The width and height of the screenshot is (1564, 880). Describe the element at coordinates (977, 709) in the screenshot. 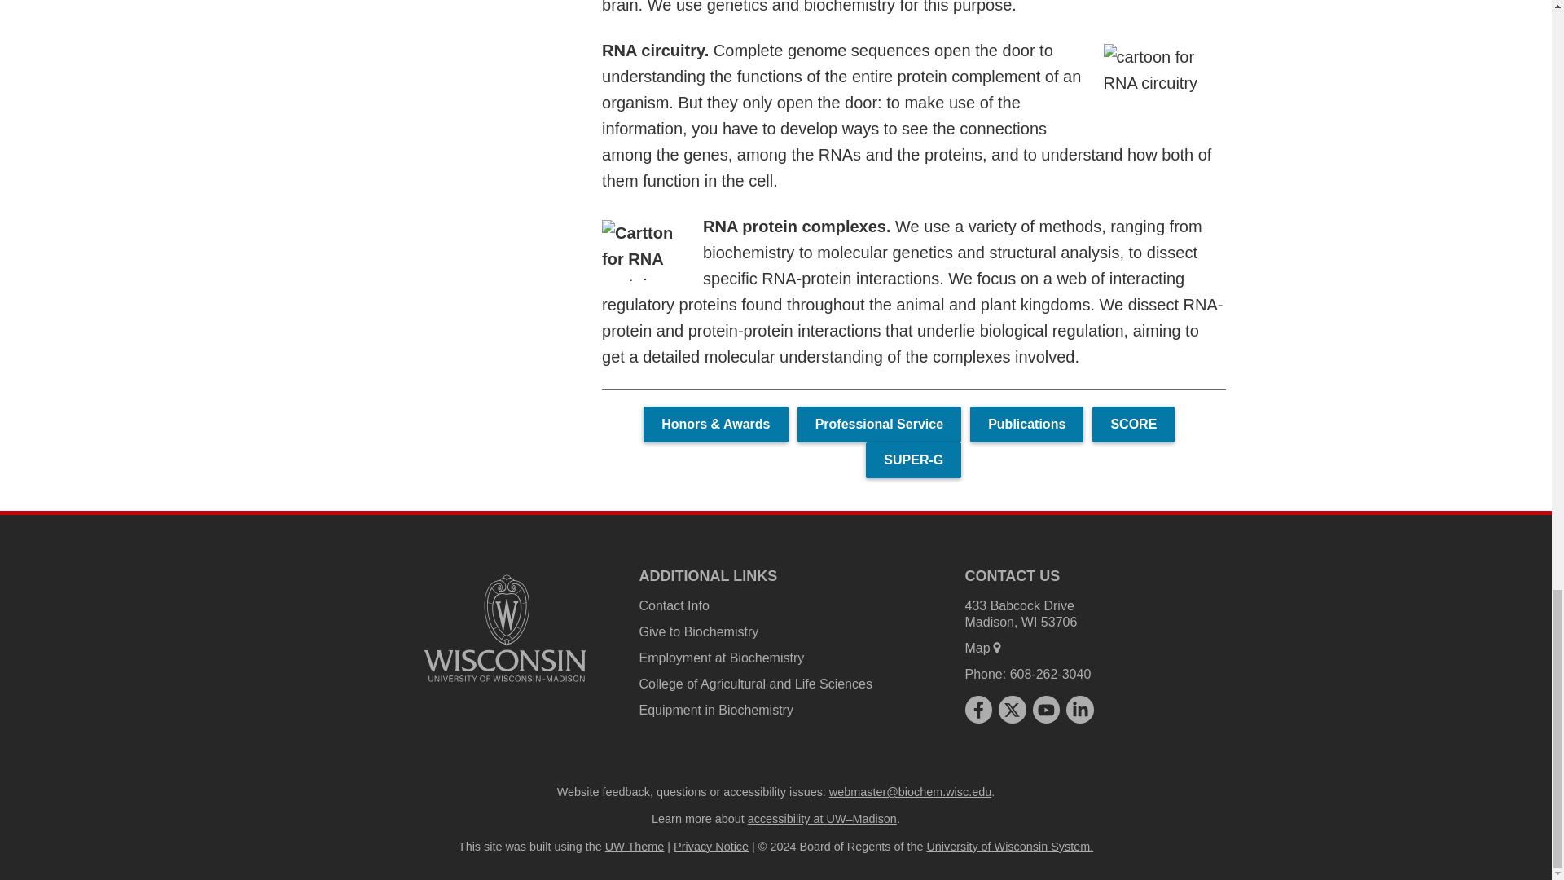

I see `facebook` at that location.